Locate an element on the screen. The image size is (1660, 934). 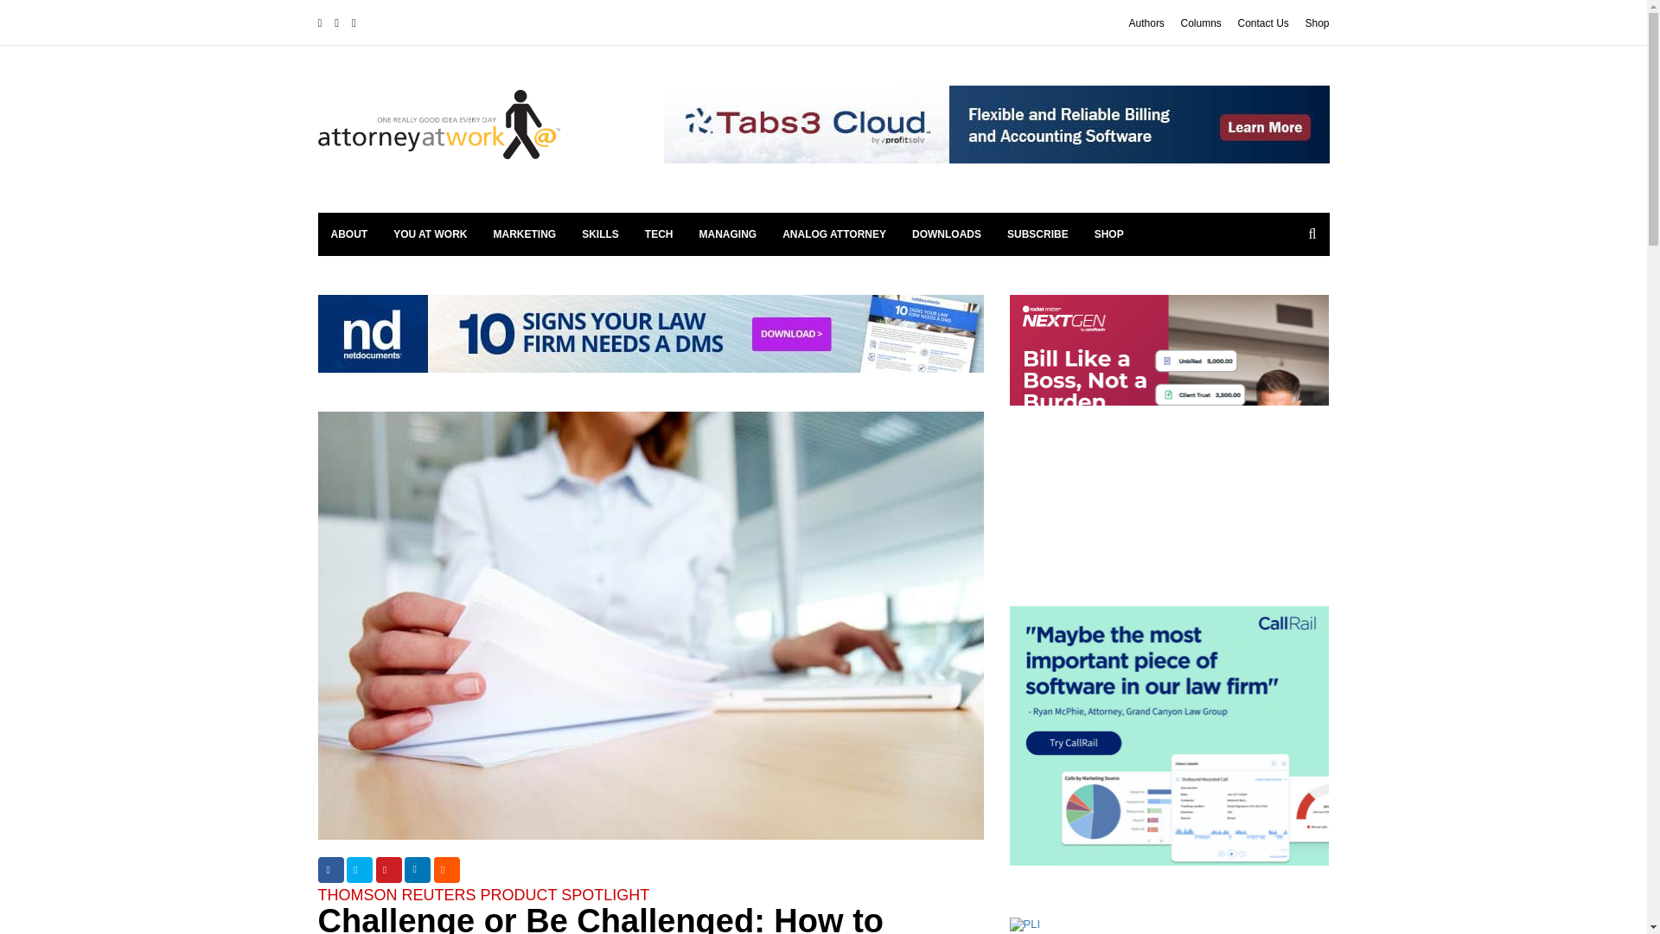
TECH is located at coordinates (659, 233).